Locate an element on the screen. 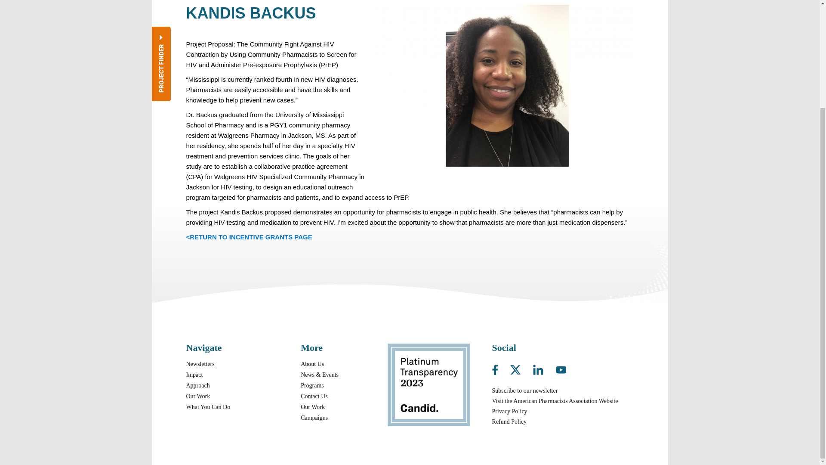 This screenshot has height=465, width=826. Impact is located at coordinates (194, 375).